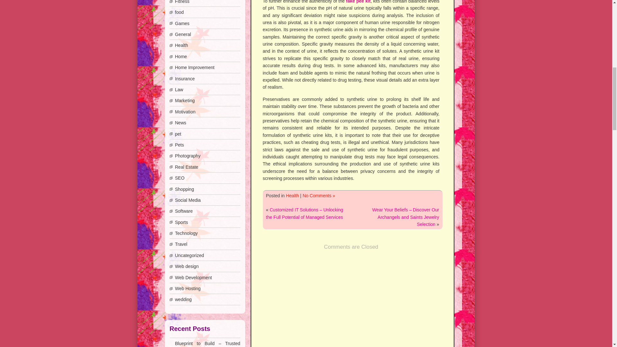  Describe the element at coordinates (292, 195) in the screenshot. I see `Health` at that location.